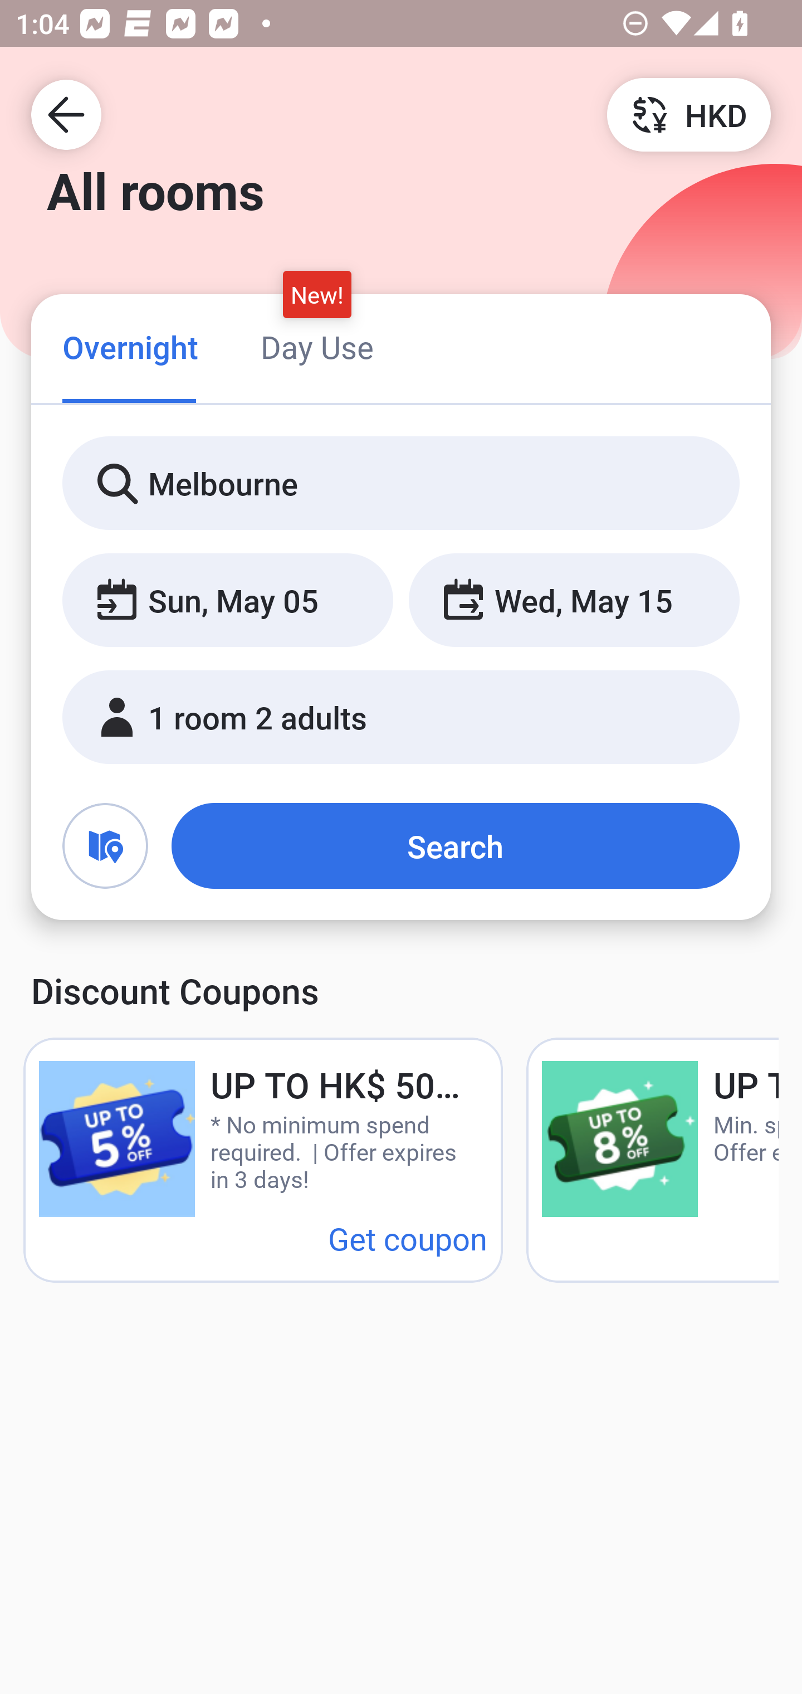 The height and width of the screenshot is (1694, 802). What do you see at coordinates (574, 601) in the screenshot?
I see `Wed, May 15` at bounding box center [574, 601].